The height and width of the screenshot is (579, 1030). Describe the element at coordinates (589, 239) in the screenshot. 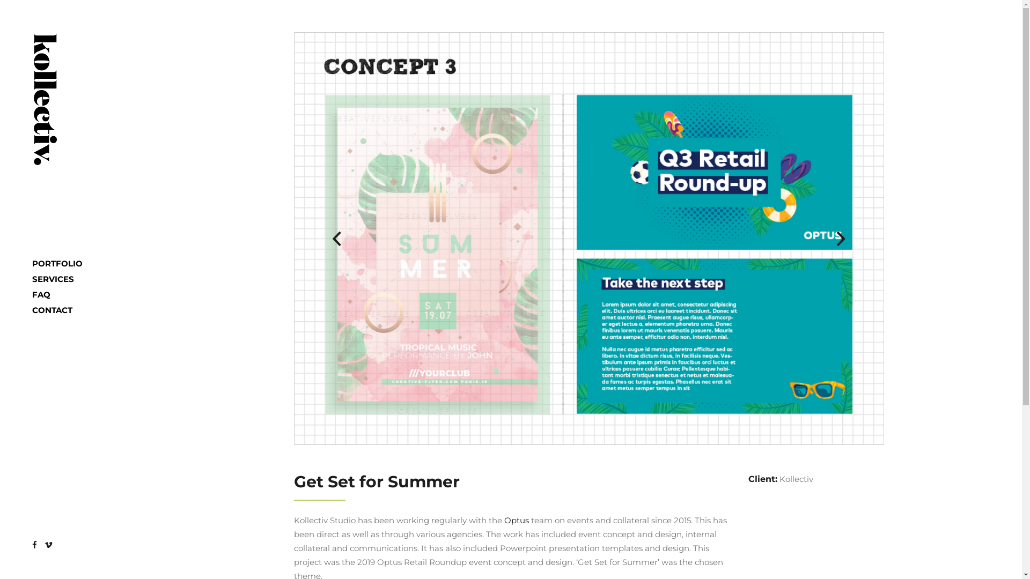

I see `Event concept and design` at that location.